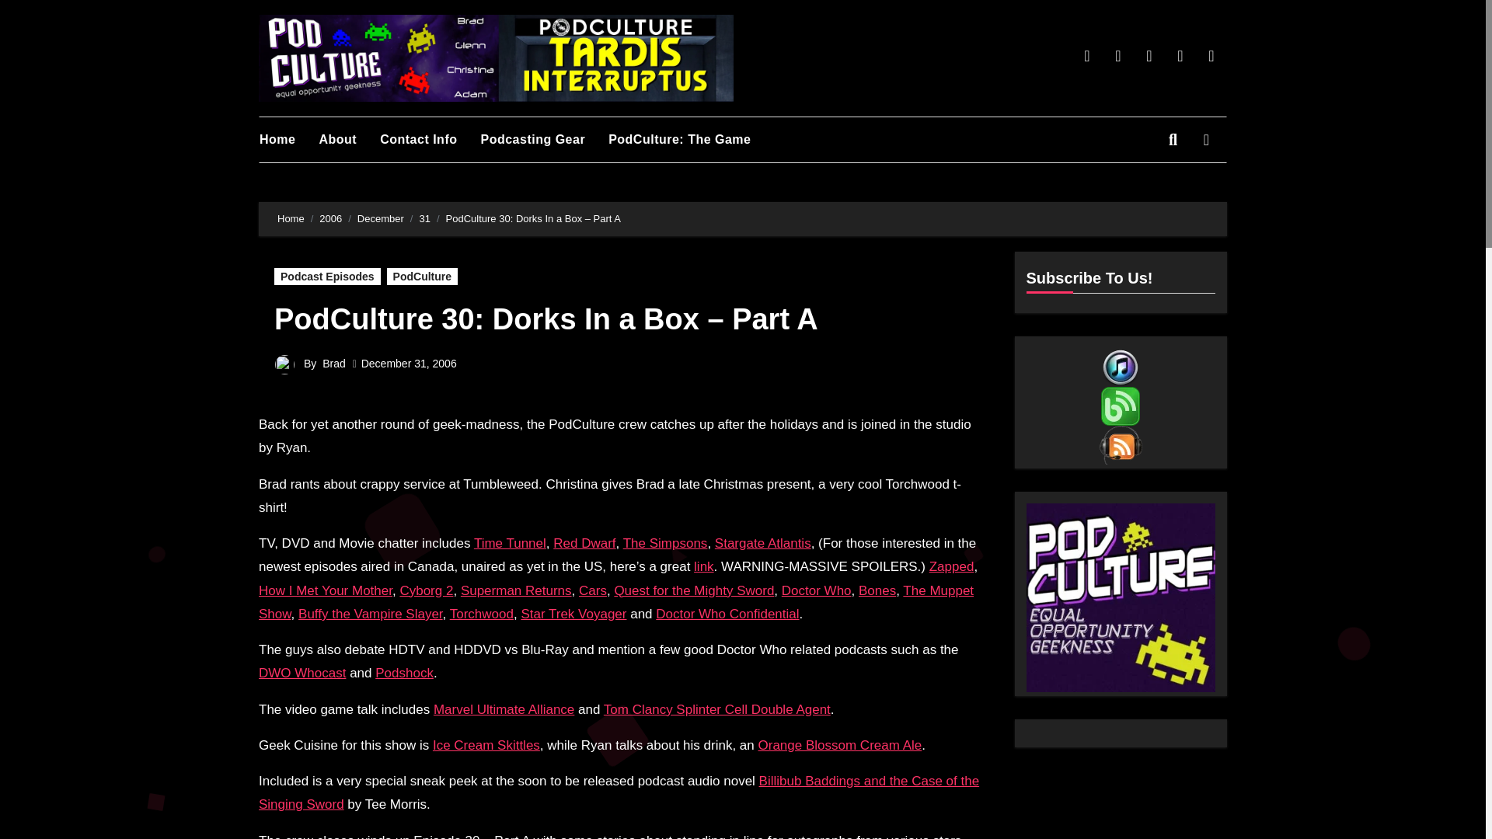 This screenshot has height=839, width=1492. What do you see at coordinates (584, 543) in the screenshot?
I see `Red Dwarf` at bounding box center [584, 543].